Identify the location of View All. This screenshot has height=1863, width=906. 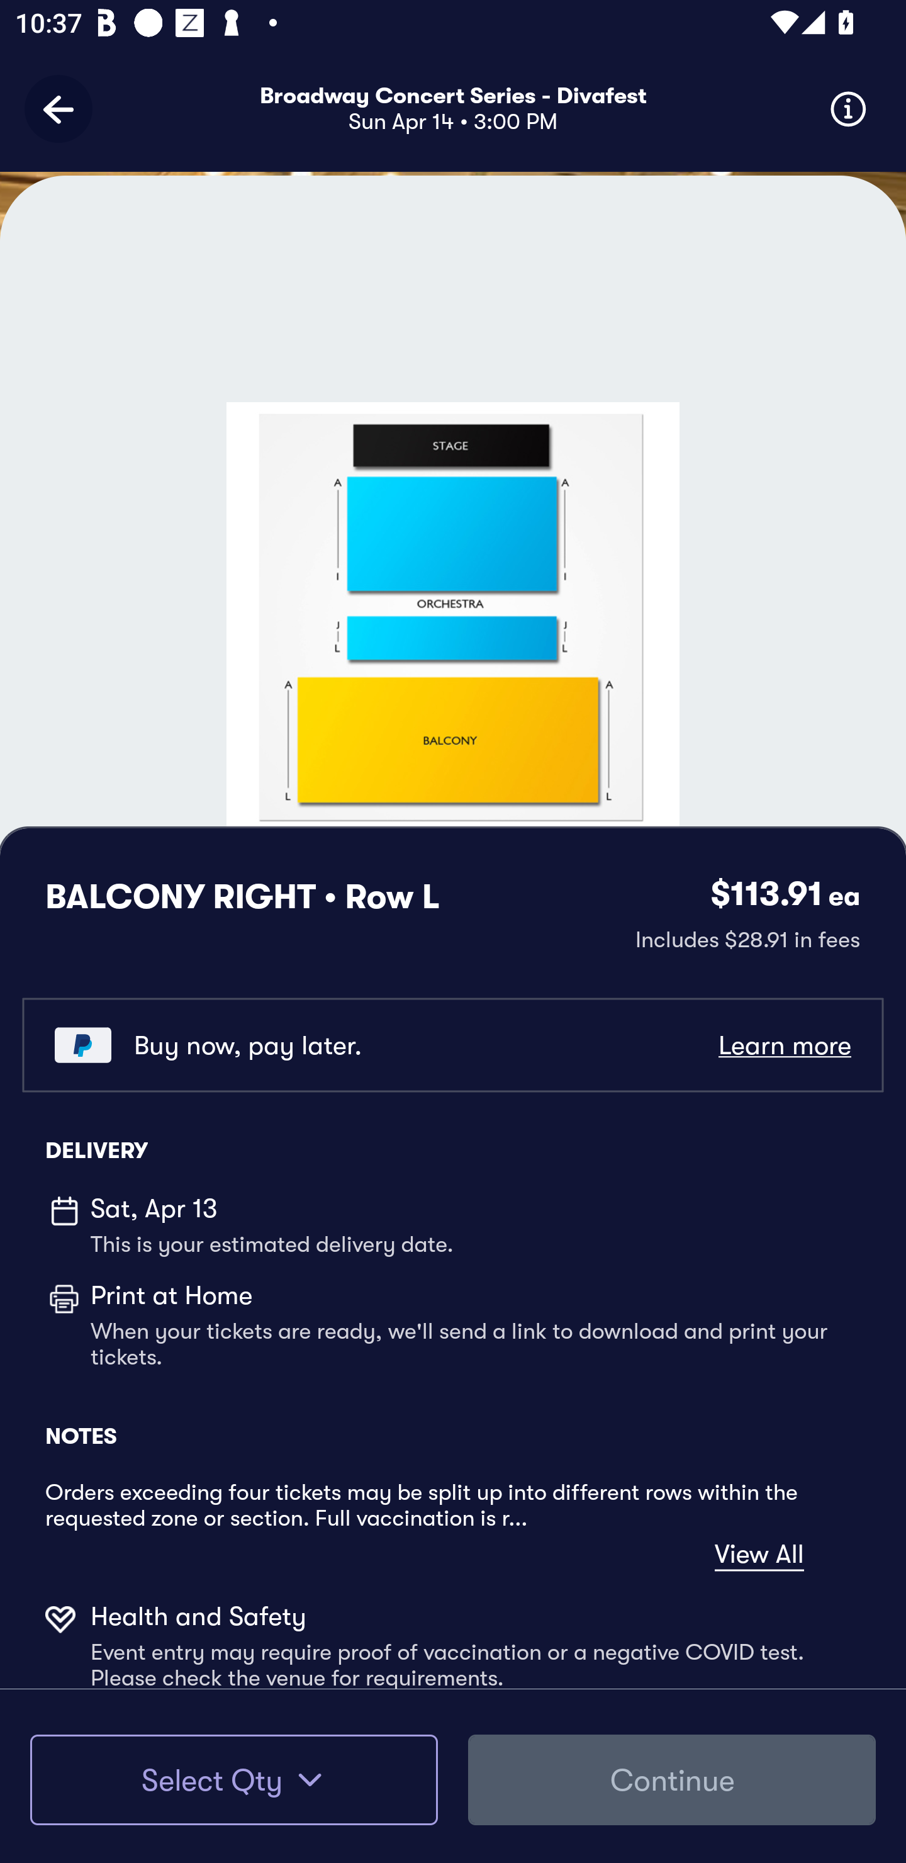
(759, 1555).